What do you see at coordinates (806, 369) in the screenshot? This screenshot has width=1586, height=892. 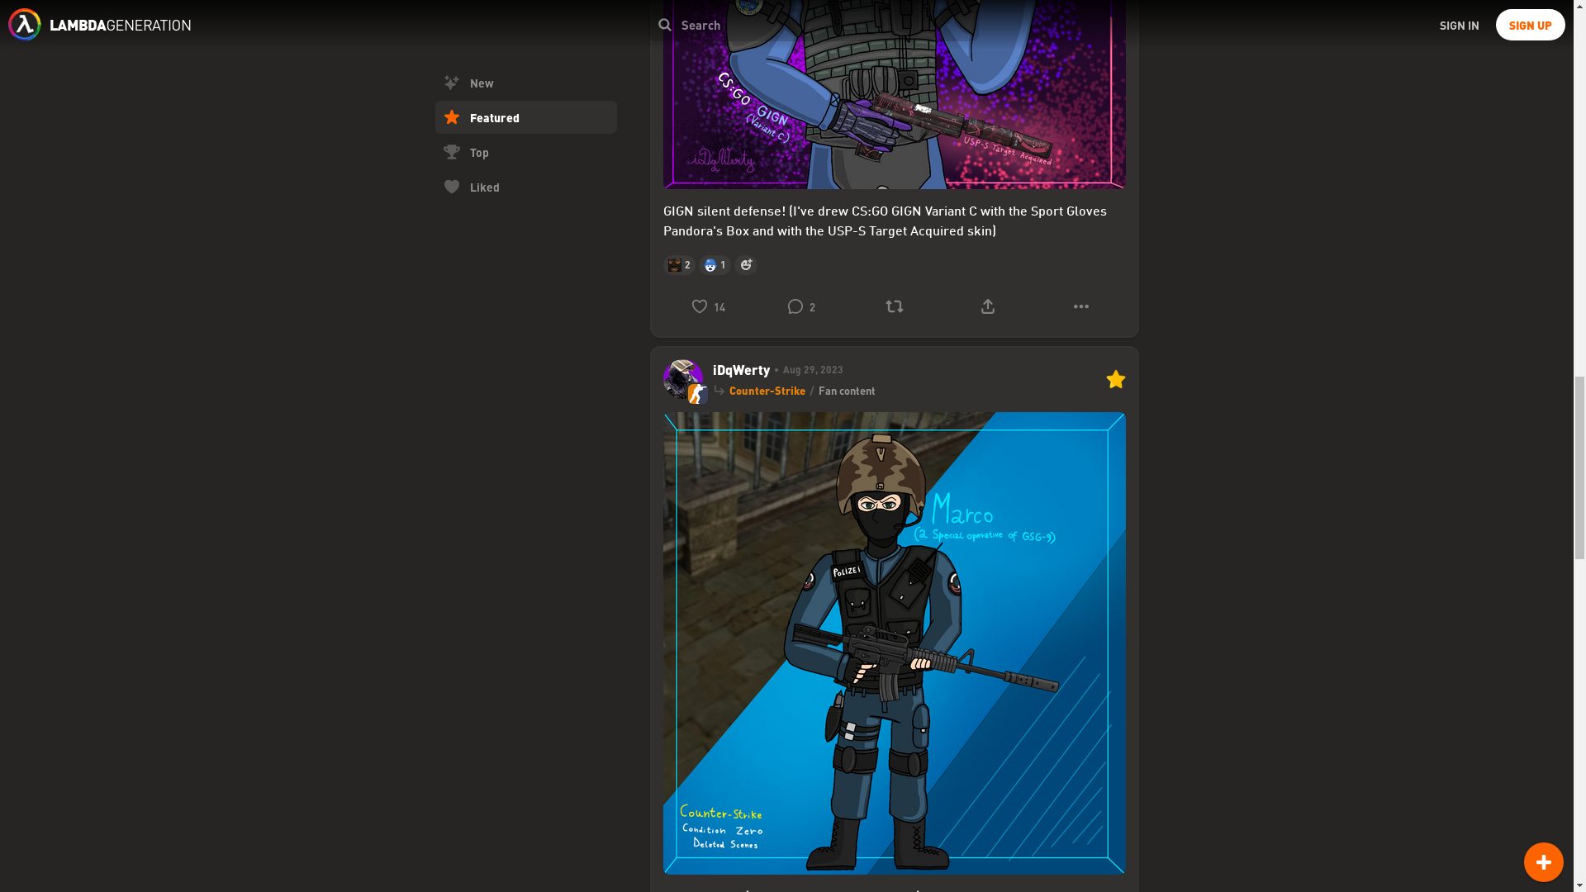 I see `Aug 29, 2023` at bounding box center [806, 369].